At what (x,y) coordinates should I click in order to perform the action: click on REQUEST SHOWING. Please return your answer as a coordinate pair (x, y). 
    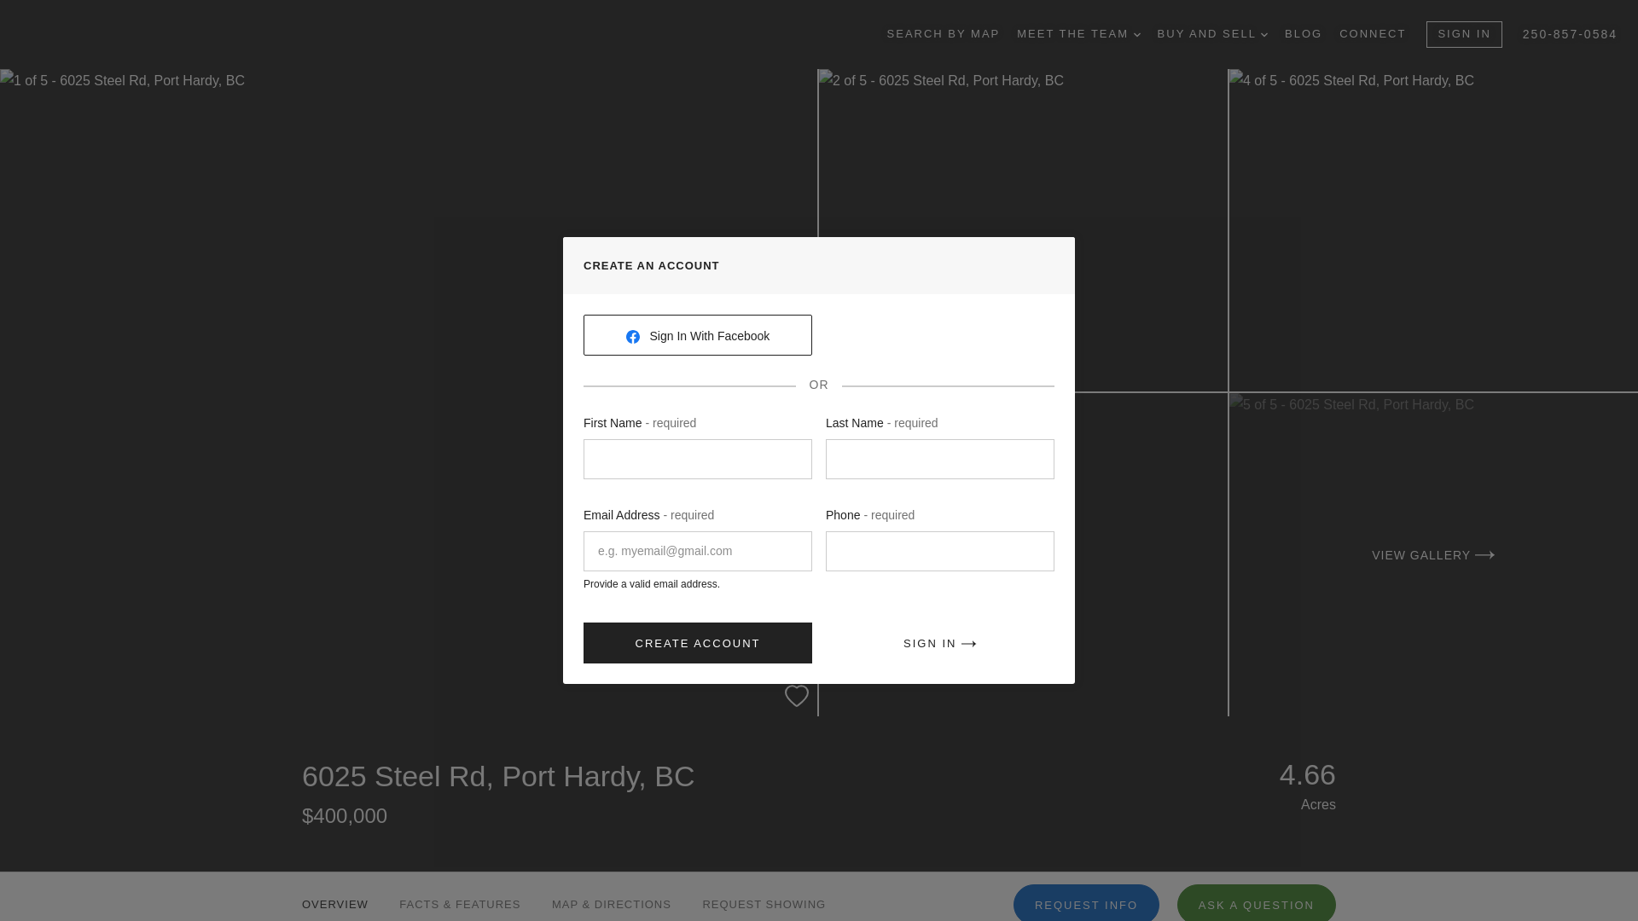
    Looking at the image, I should click on (764, 896).